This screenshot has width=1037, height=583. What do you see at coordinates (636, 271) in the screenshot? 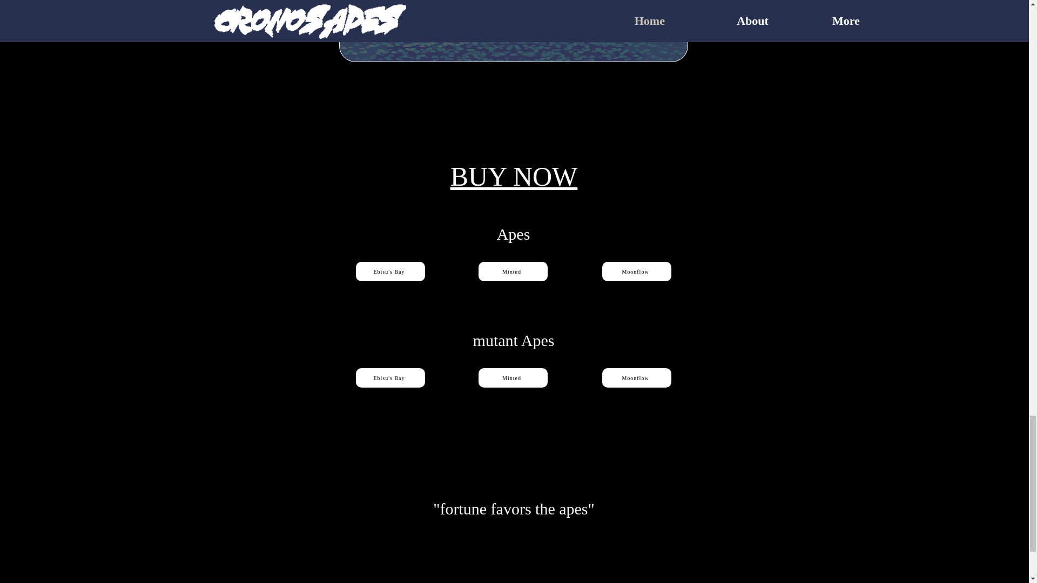
I see `Moonflow` at bounding box center [636, 271].